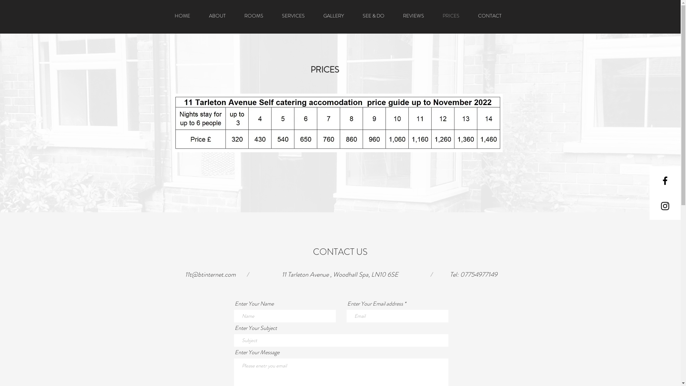 The height and width of the screenshot is (386, 686). I want to click on SEE & DO, so click(373, 16).